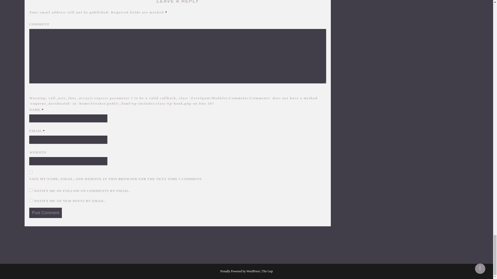 The height and width of the screenshot is (279, 497). Describe the element at coordinates (31, 190) in the screenshot. I see `subscribe` at that location.